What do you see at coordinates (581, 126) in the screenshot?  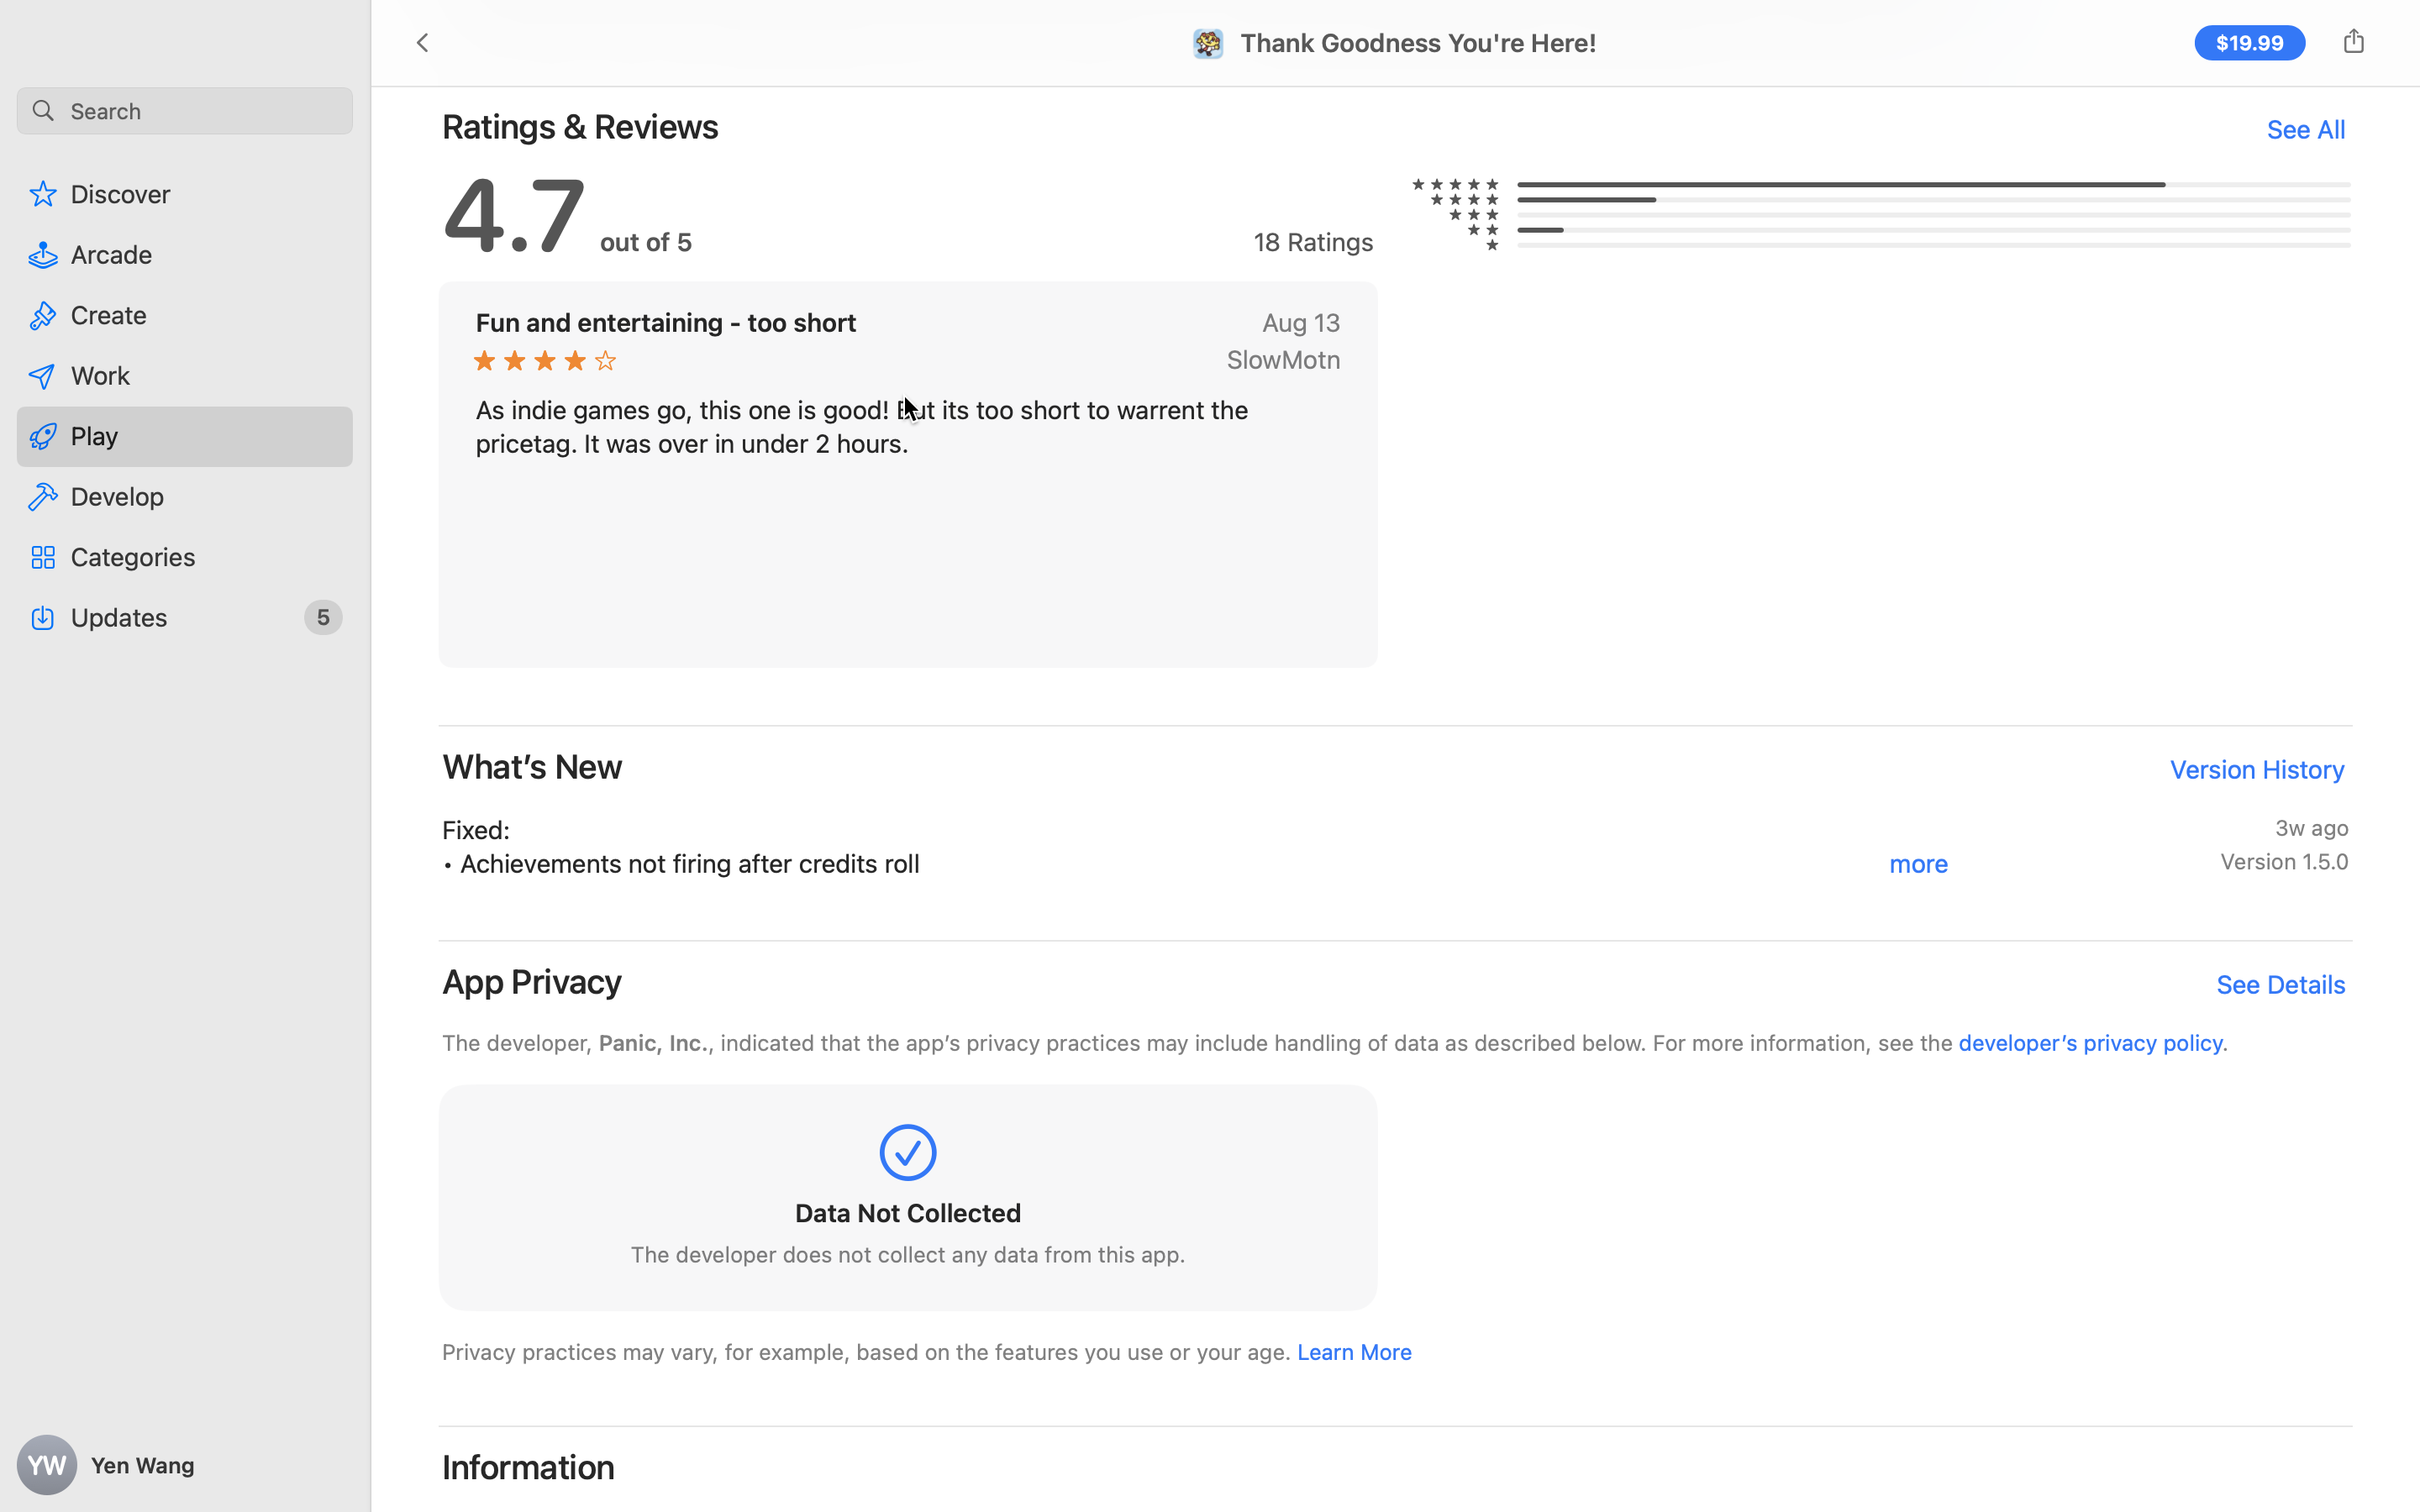 I see `Ratings & Reviews` at bounding box center [581, 126].